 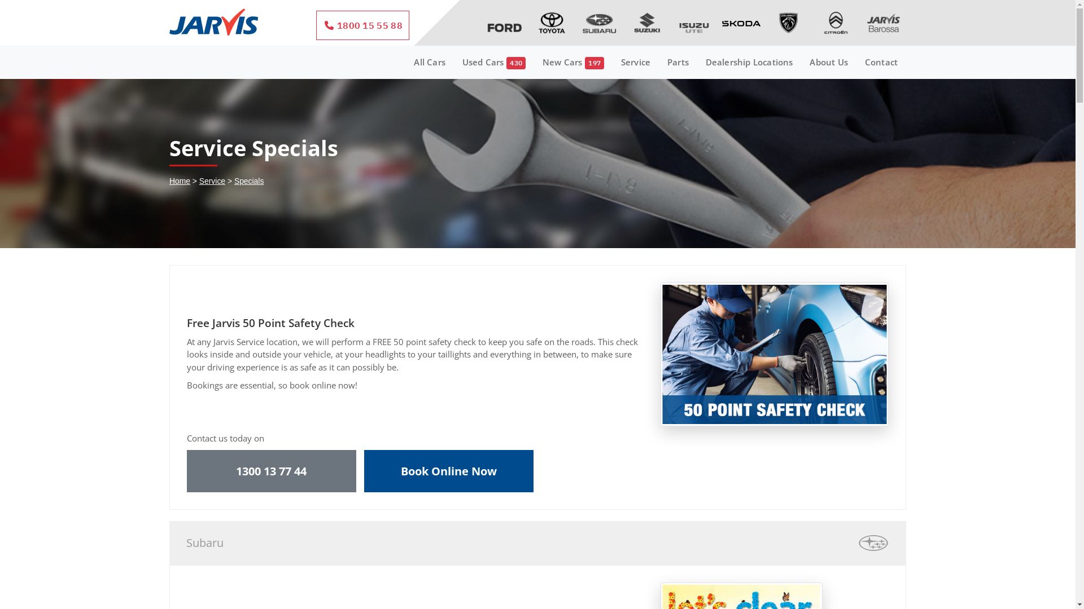 What do you see at coordinates (429, 62) in the screenshot?
I see `All Cars` at bounding box center [429, 62].